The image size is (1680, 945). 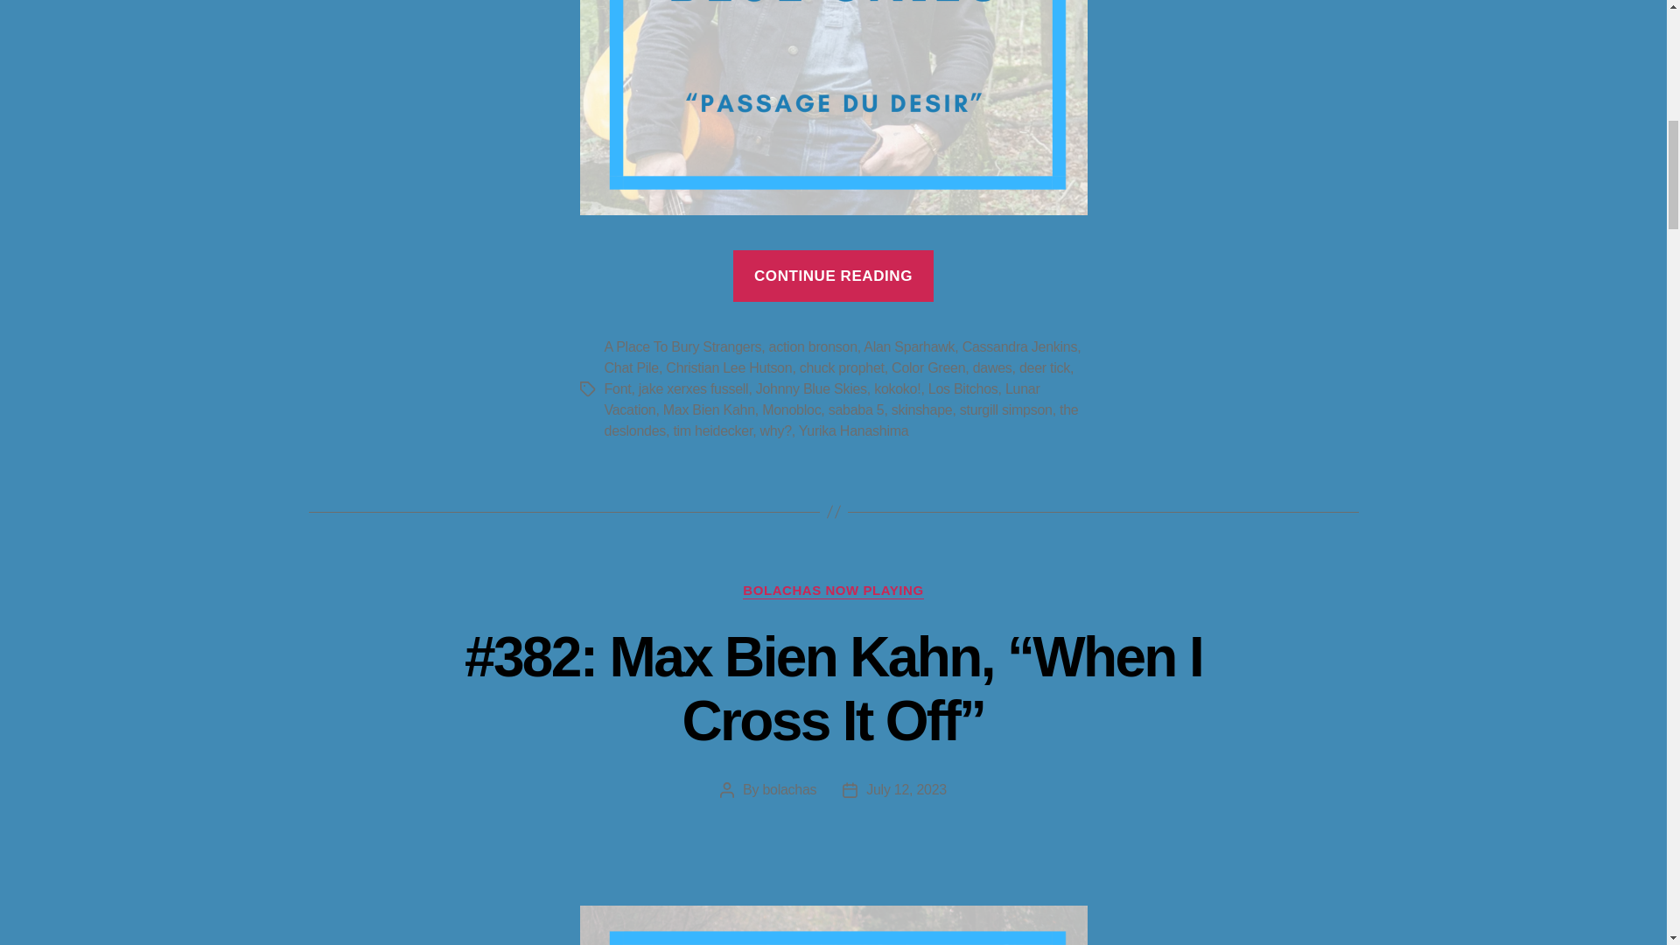 I want to click on Christian Lee Hutson, so click(x=728, y=367).